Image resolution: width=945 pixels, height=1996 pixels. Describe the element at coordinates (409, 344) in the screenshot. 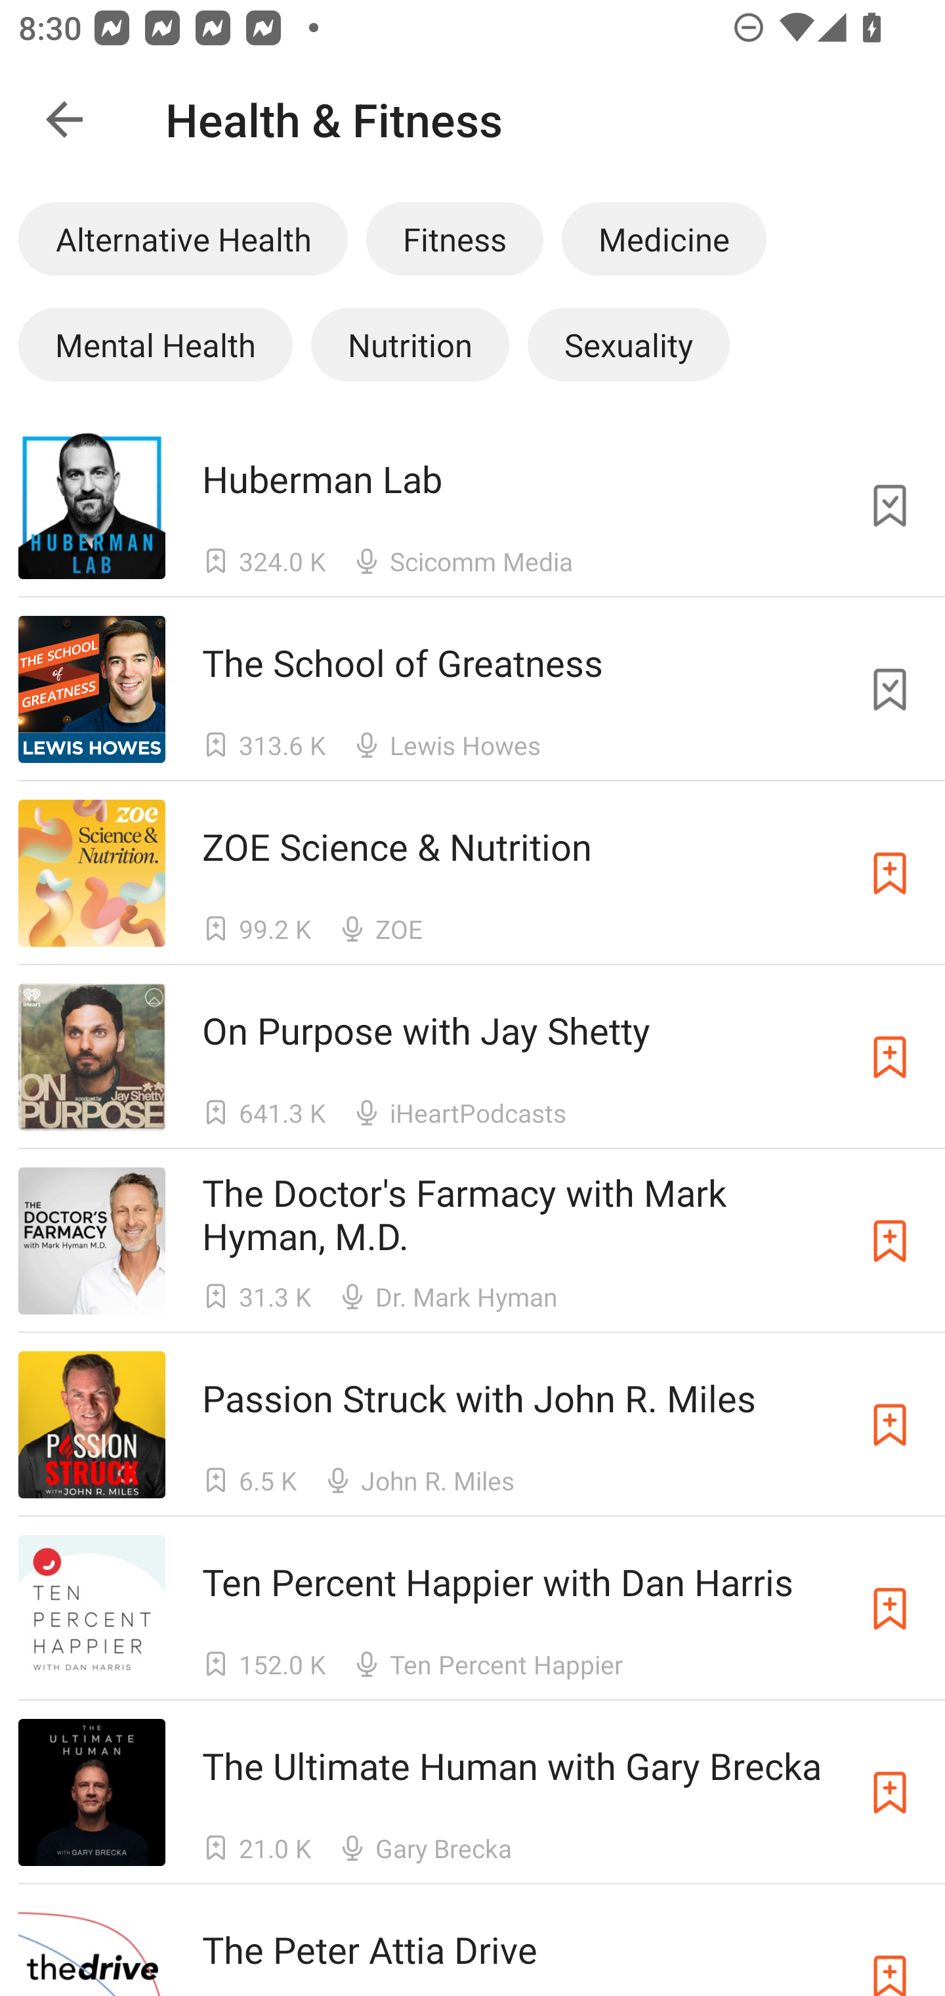

I see `Nutrition` at that location.